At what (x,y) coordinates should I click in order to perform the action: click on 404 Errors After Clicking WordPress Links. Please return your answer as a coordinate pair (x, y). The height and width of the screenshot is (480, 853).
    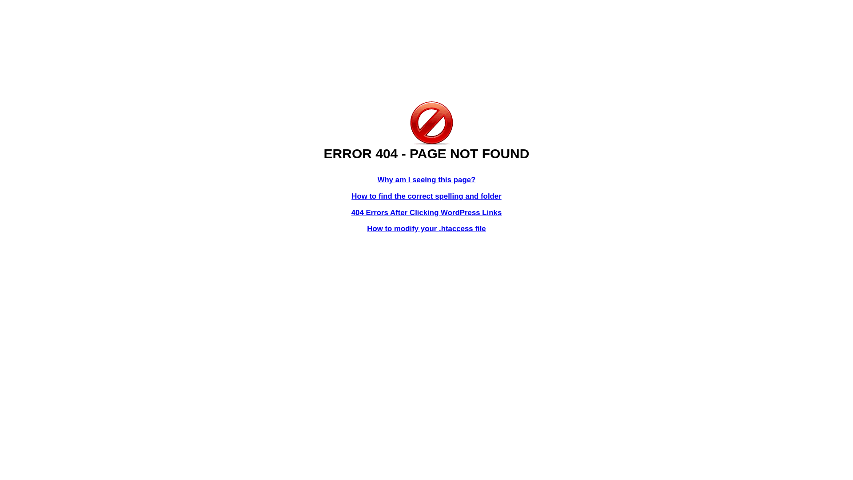
    Looking at the image, I should click on (426, 212).